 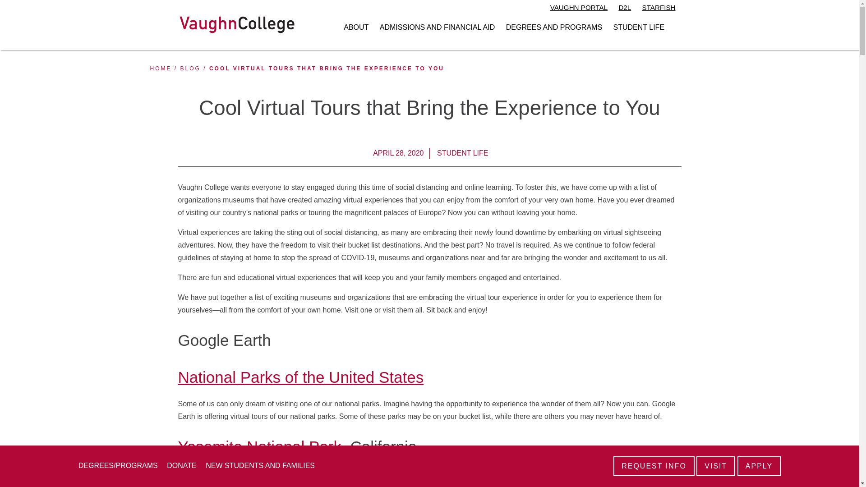 I want to click on ADMISSIONS AND FINANCIAL AID, so click(x=437, y=27).